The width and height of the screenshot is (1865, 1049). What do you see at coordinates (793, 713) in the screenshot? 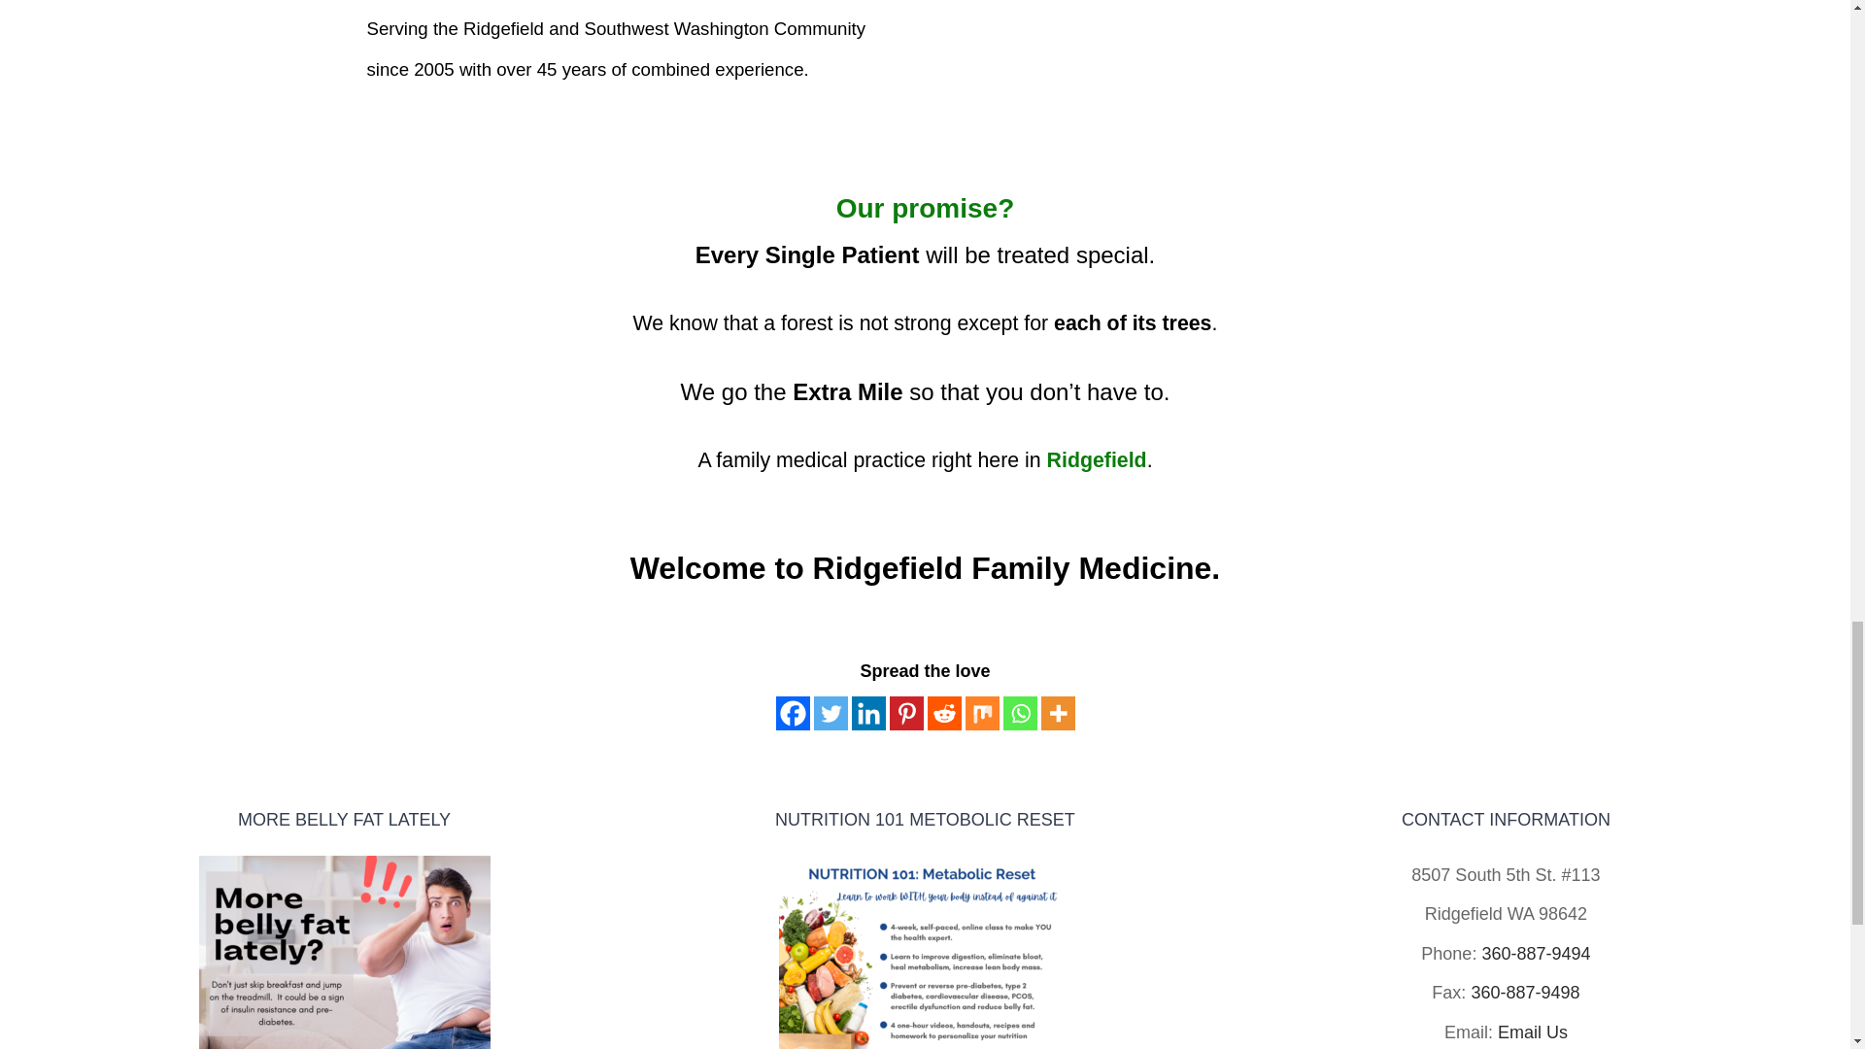
I see `Facebook` at bounding box center [793, 713].